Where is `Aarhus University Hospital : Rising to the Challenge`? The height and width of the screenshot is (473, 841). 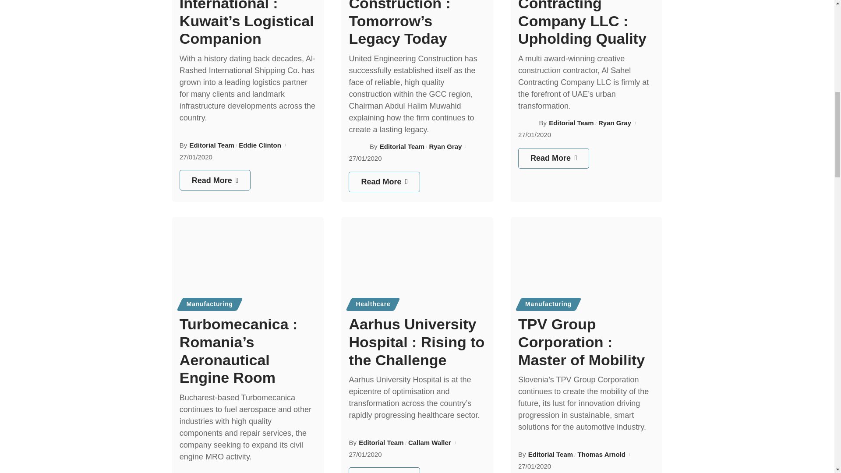
Aarhus University Hospital : Rising to the Challenge is located at coordinates (417, 263).